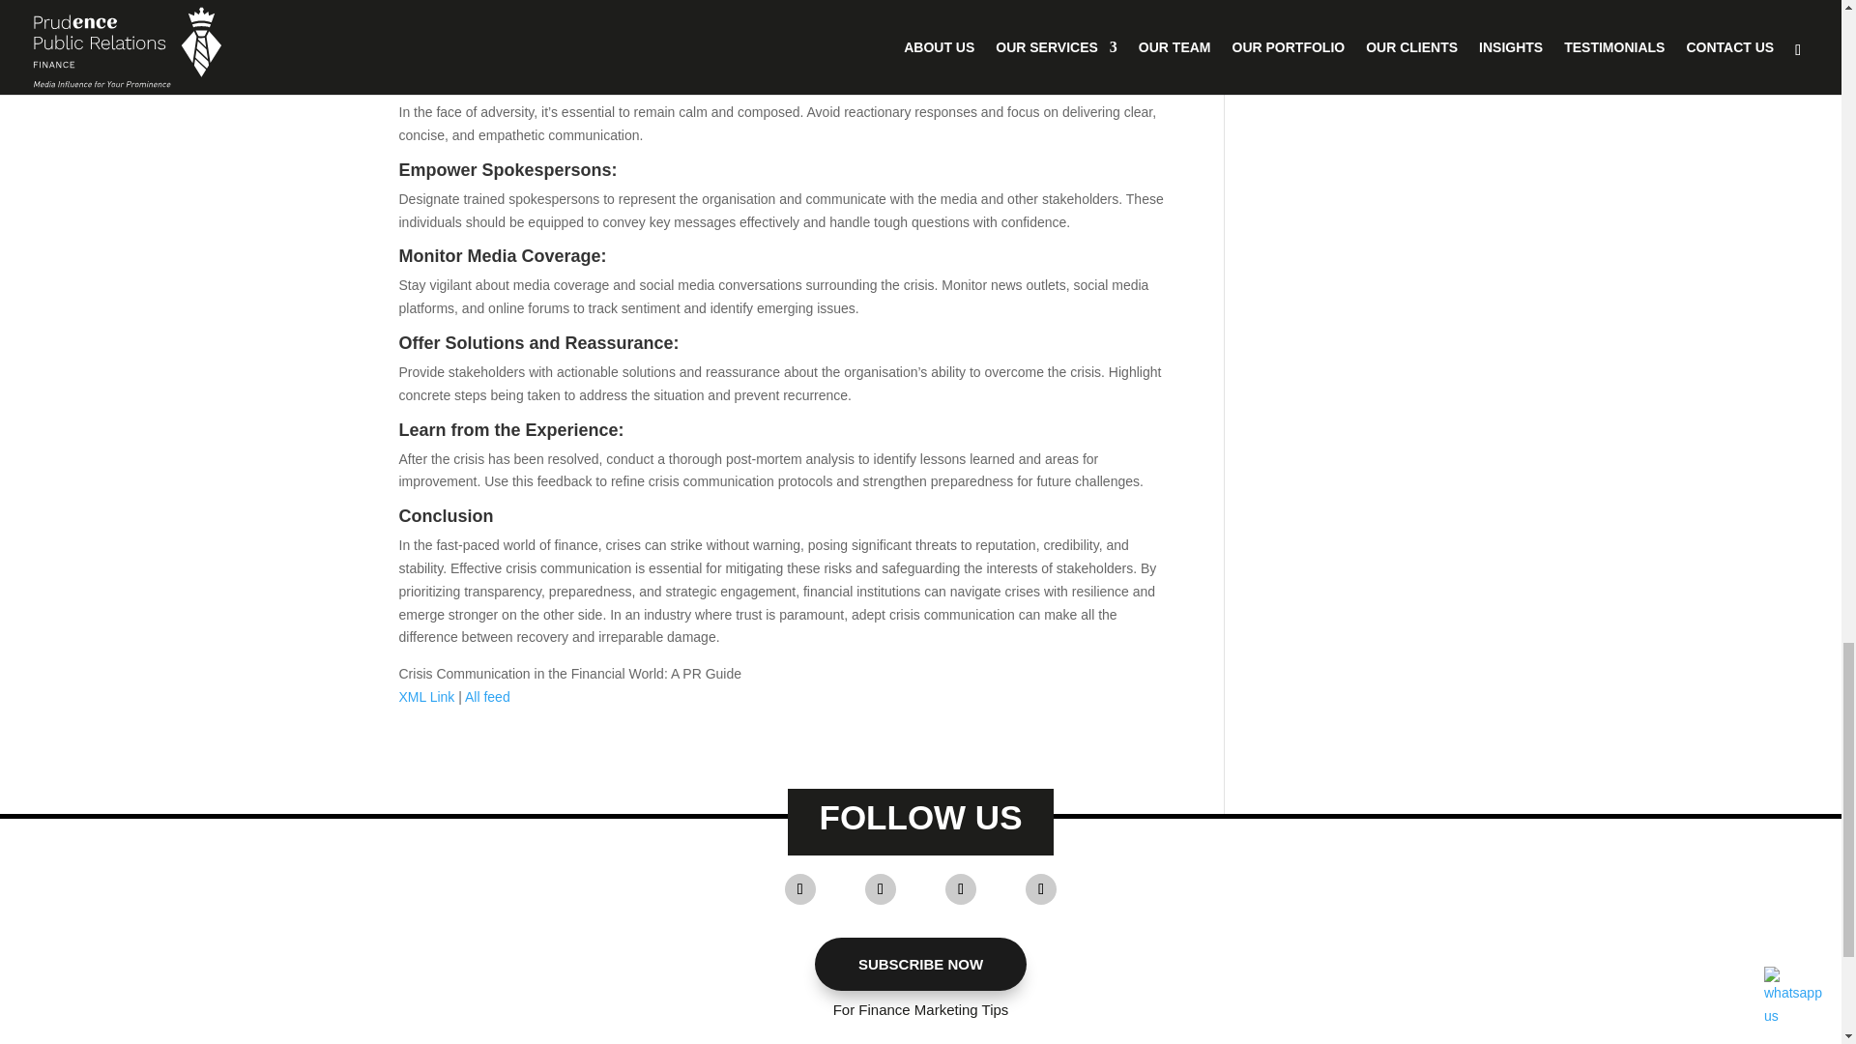 The height and width of the screenshot is (1044, 1856). Describe the element at coordinates (920, 965) in the screenshot. I see `SUBSCRIBE NOW` at that location.